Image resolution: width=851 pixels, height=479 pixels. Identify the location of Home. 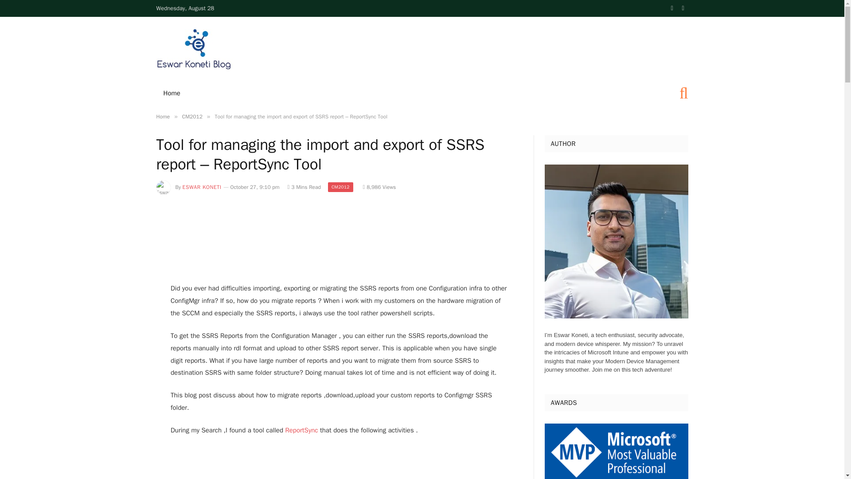
(162, 116).